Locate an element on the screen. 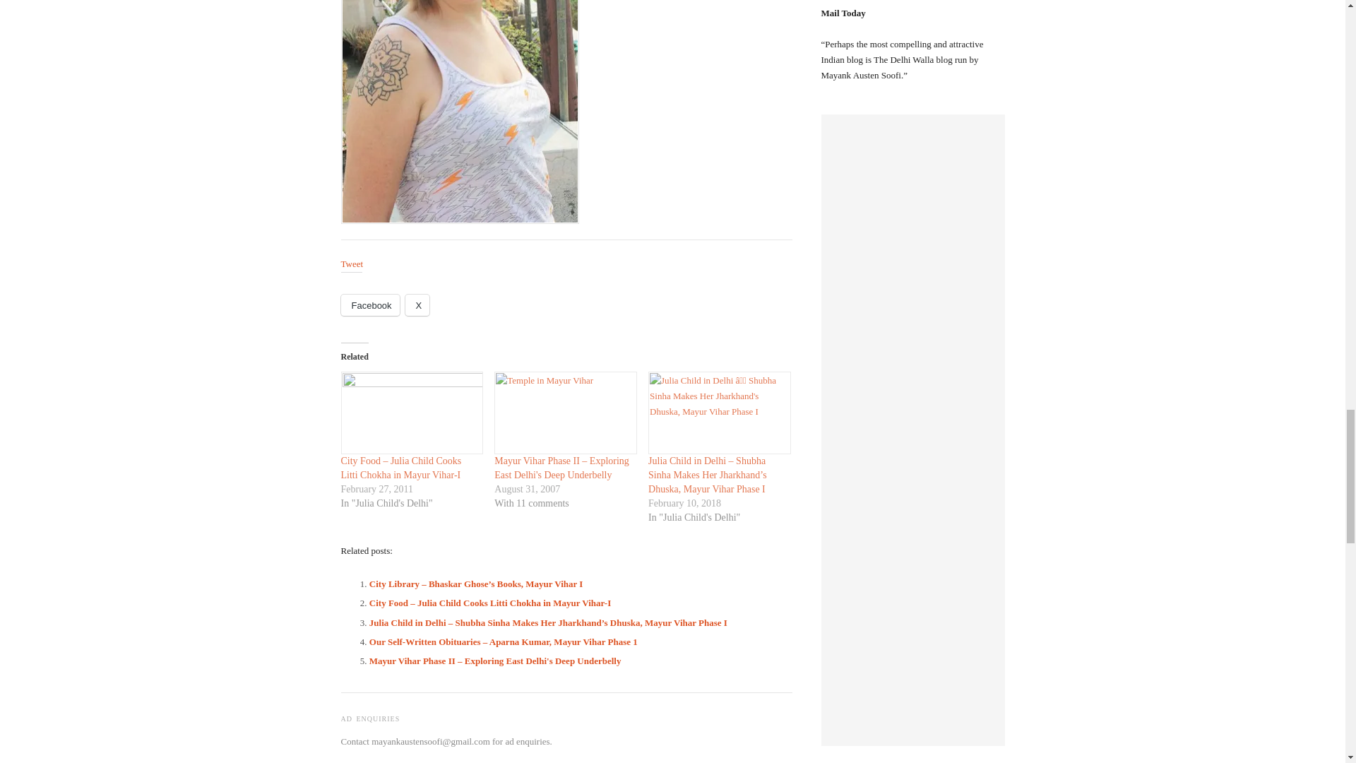 The image size is (1356, 763). Click to share on Facebook is located at coordinates (369, 305).